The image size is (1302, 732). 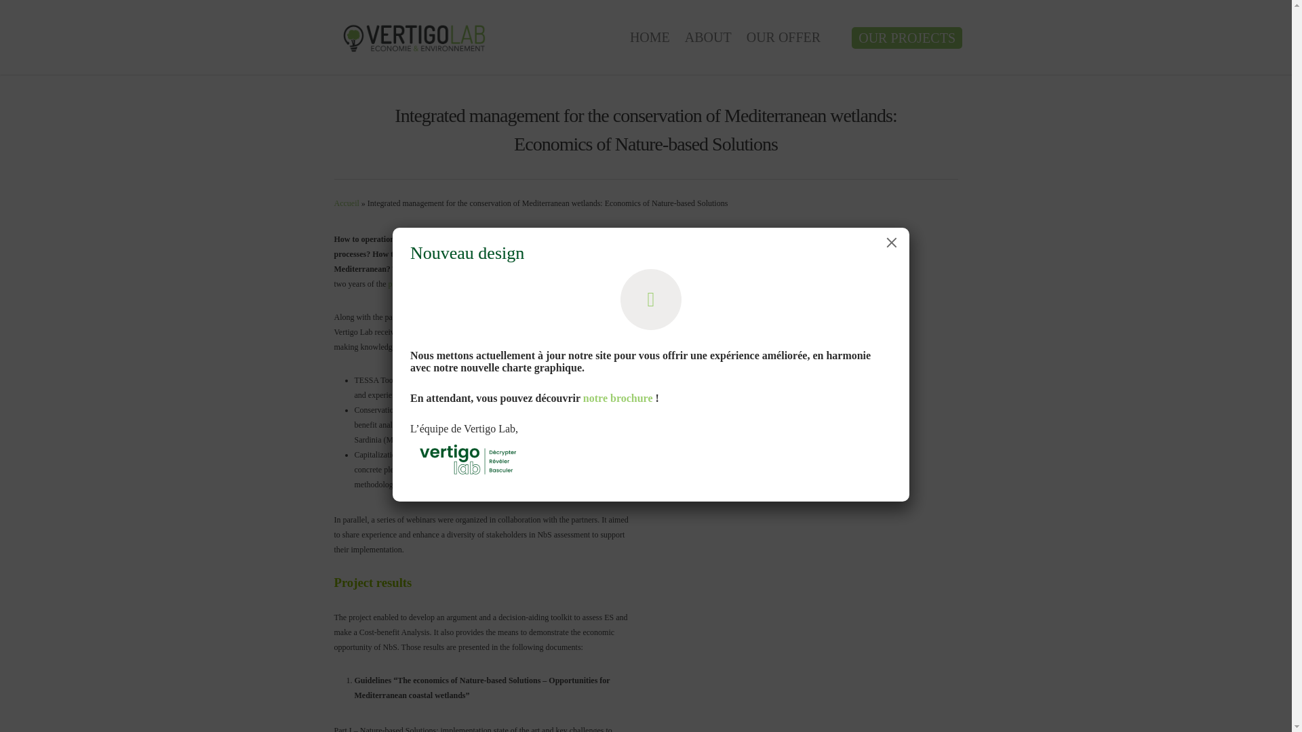 What do you see at coordinates (708, 47) in the screenshot?
I see `ABOUT` at bounding box center [708, 47].